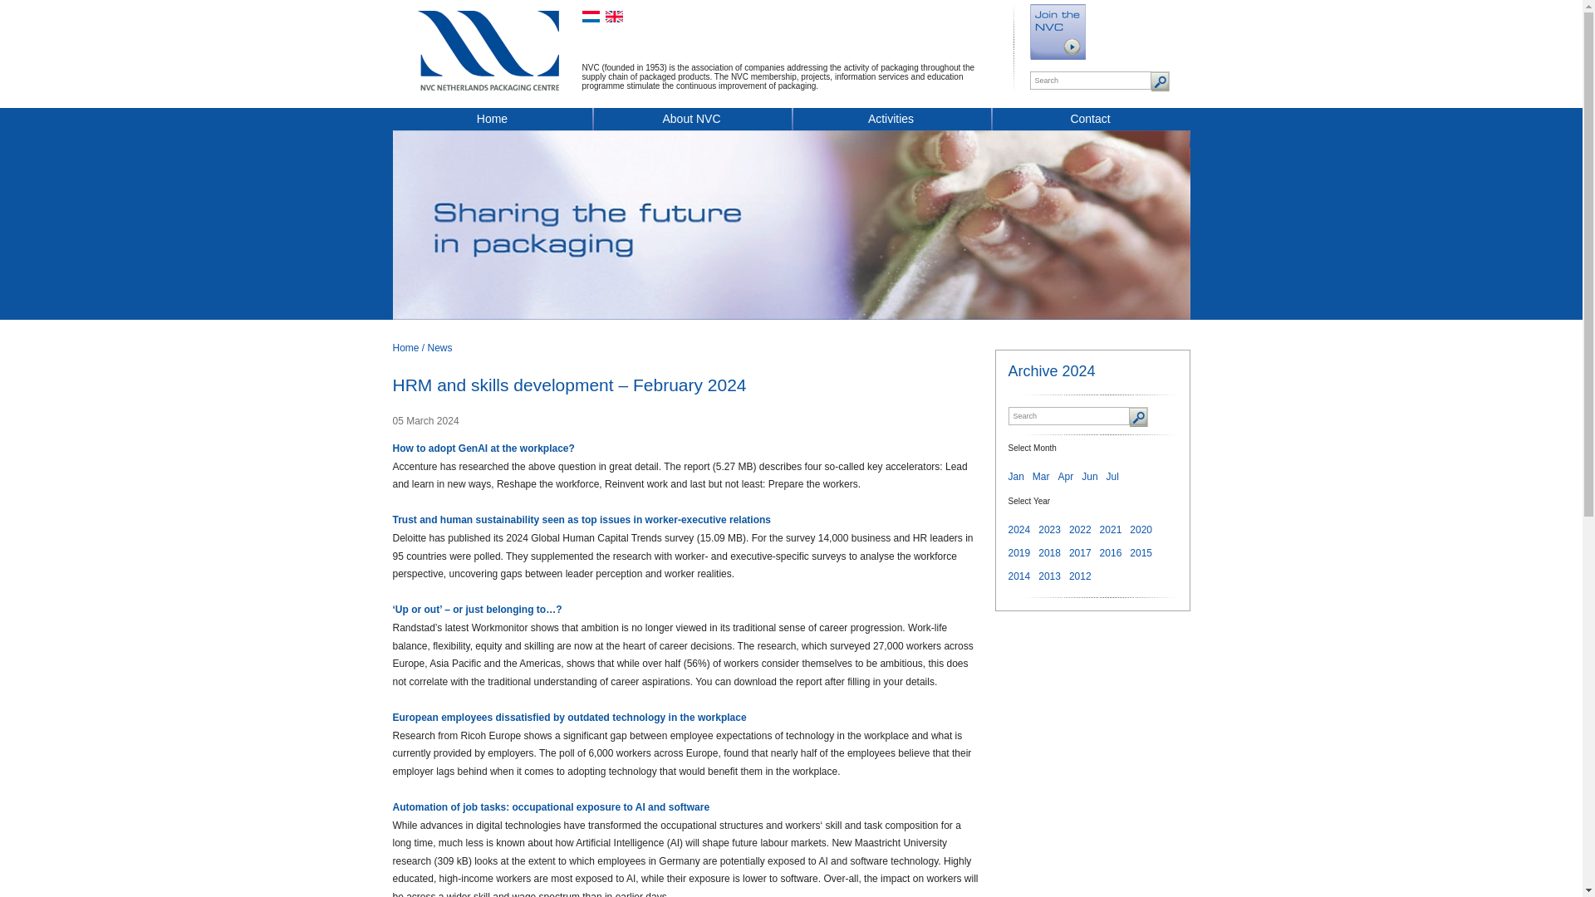 This screenshot has width=1595, height=897. What do you see at coordinates (1018, 552) in the screenshot?
I see `2019` at bounding box center [1018, 552].